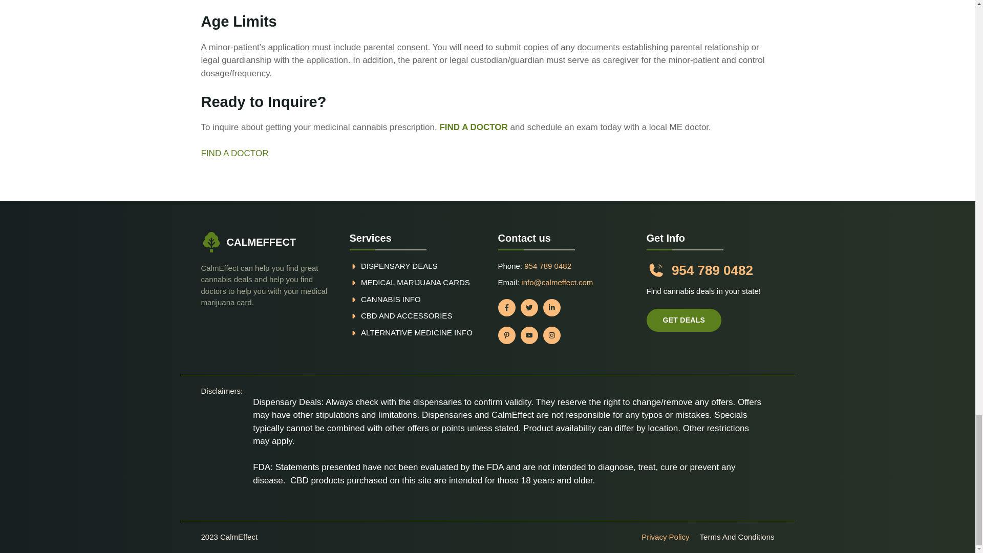 The height and width of the screenshot is (553, 983). What do you see at coordinates (424, 266) in the screenshot?
I see `DEALS` at bounding box center [424, 266].